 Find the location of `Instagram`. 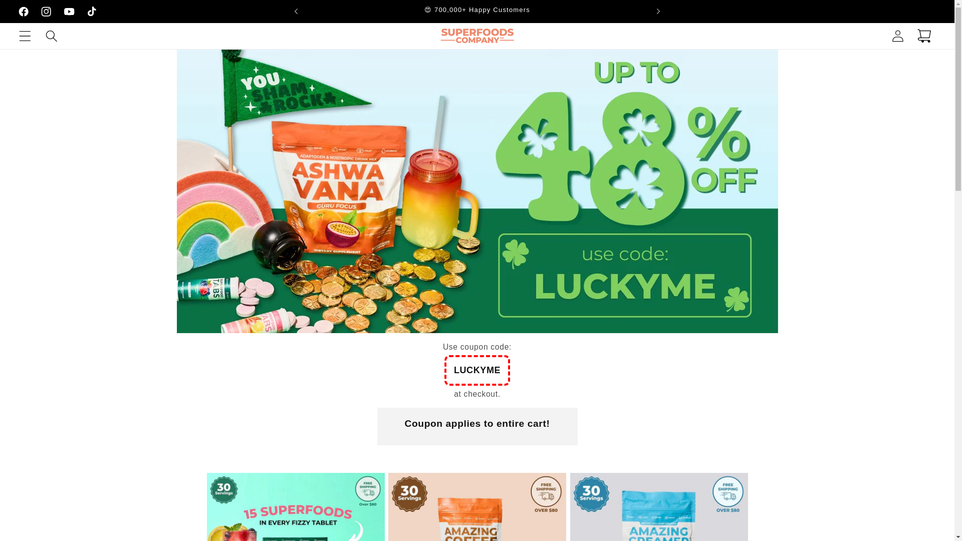

Instagram is located at coordinates (46, 12).